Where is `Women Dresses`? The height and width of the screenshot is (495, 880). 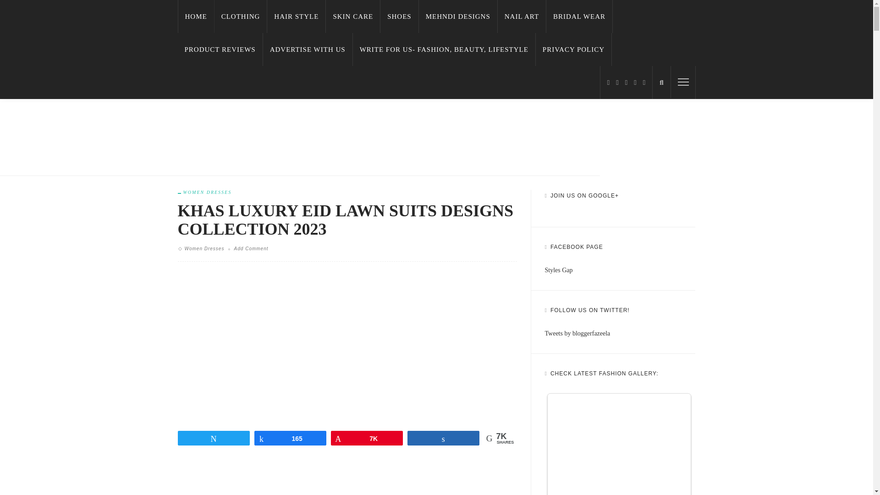 Women Dresses is located at coordinates (204, 248).